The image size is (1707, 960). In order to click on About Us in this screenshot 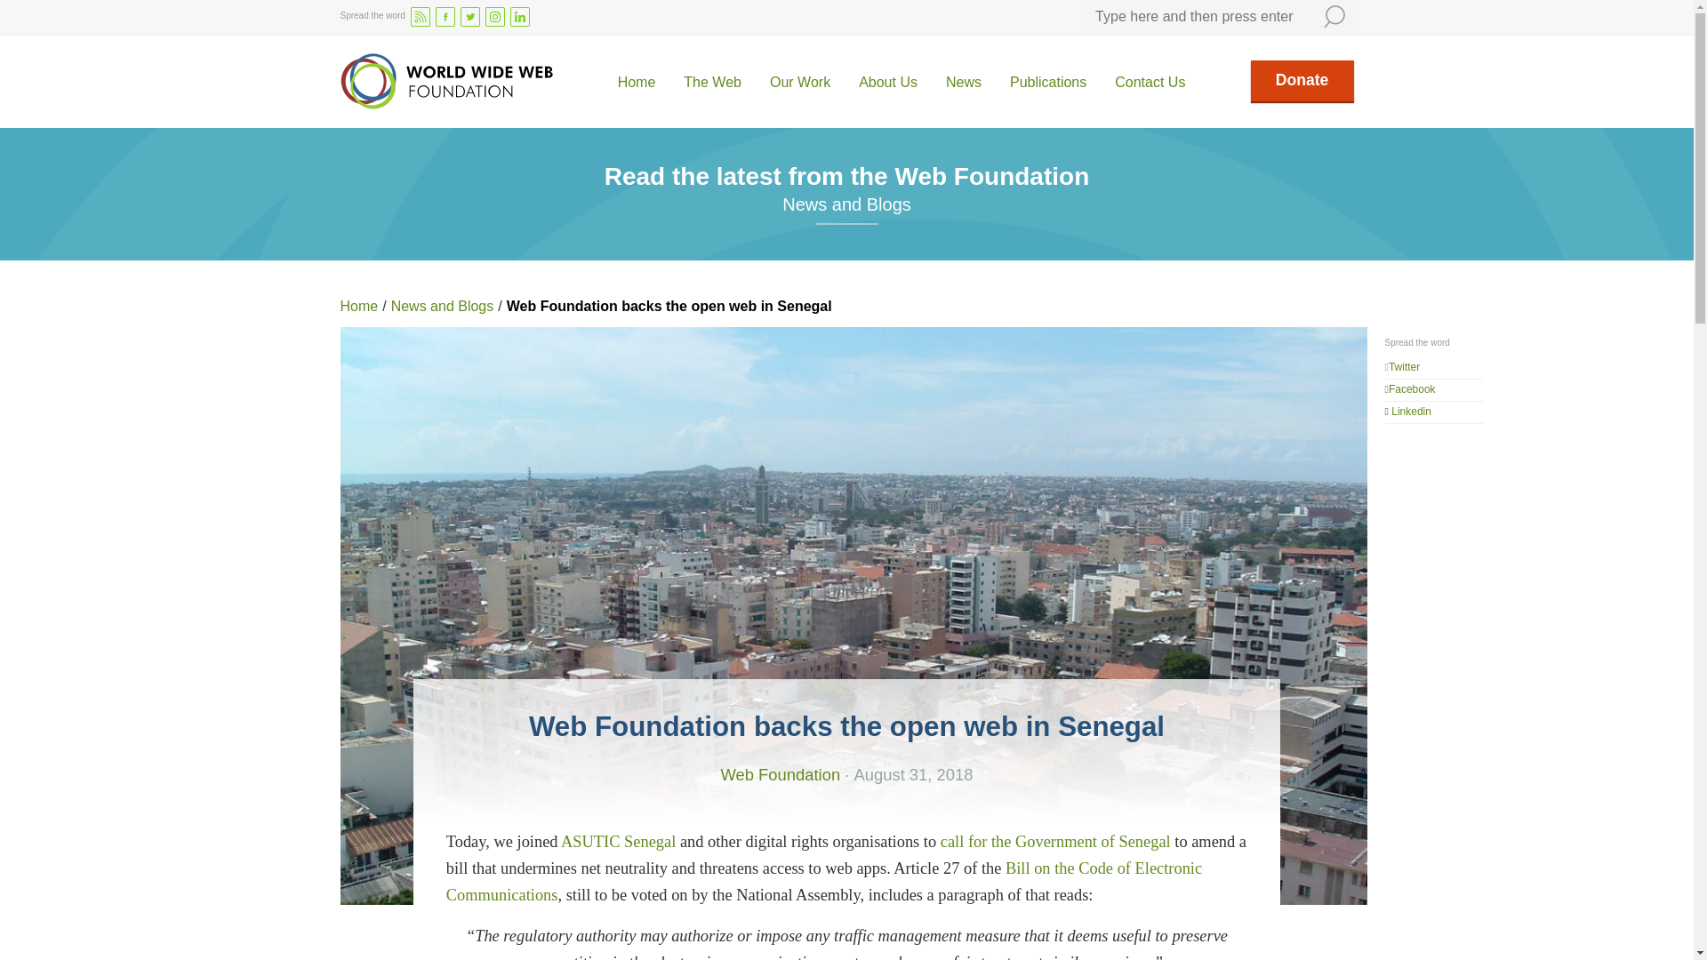, I will do `click(887, 83)`.